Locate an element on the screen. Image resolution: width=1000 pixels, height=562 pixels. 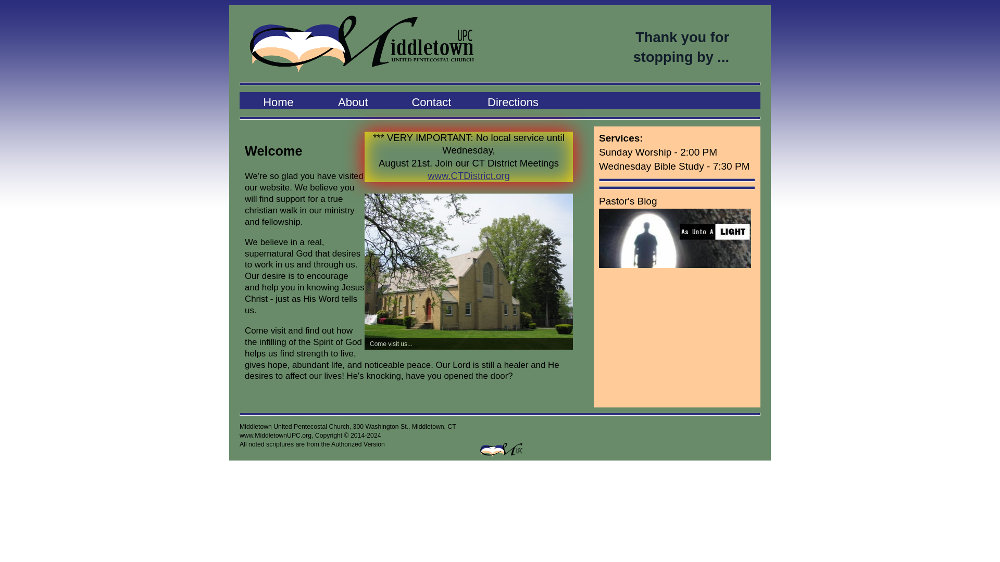
www.CTDistrict.org is located at coordinates (469, 175).